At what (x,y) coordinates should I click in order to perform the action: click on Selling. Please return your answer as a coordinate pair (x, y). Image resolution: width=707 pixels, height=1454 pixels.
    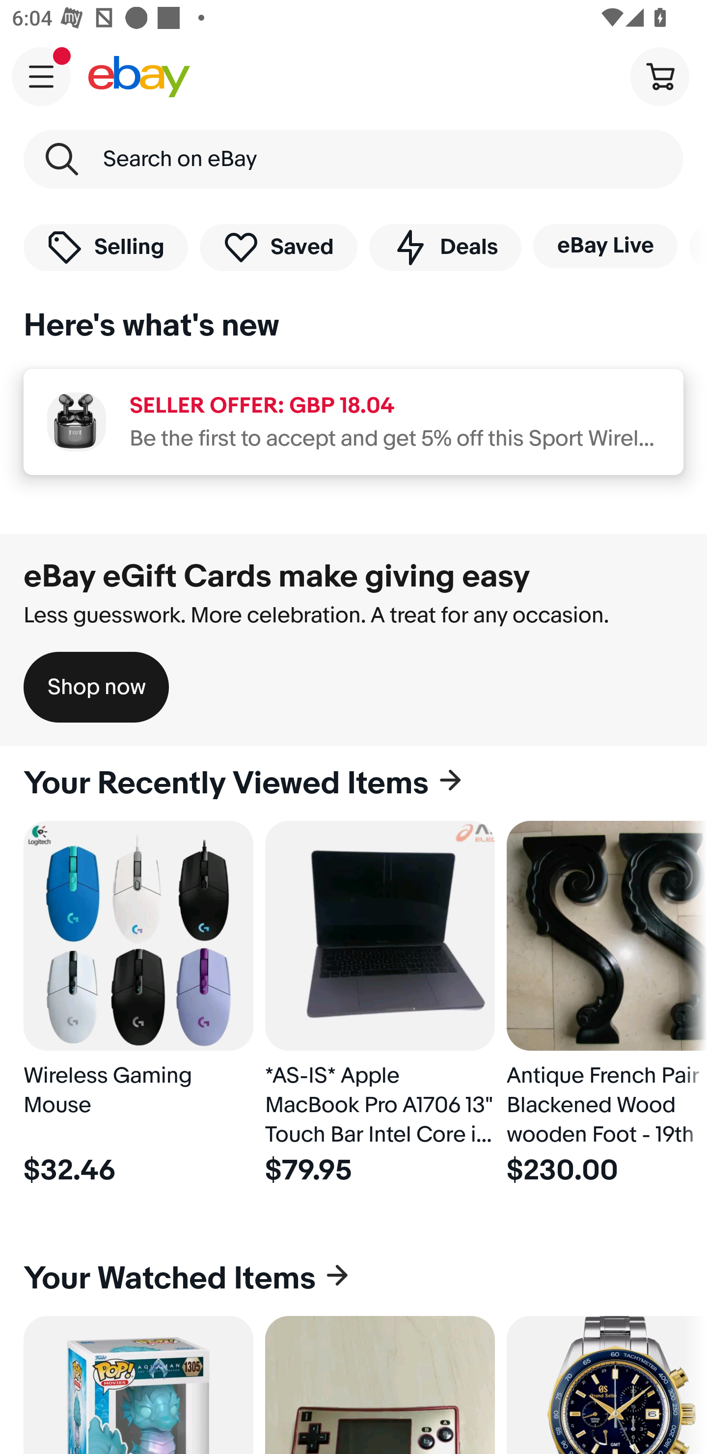
    Looking at the image, I should click on (106, 247).